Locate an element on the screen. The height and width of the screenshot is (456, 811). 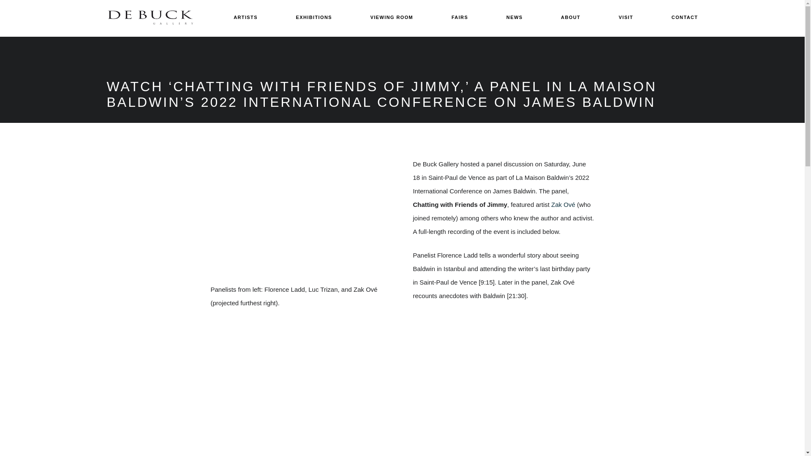
EXHIBITIONS is located at coordinates (313, 18).